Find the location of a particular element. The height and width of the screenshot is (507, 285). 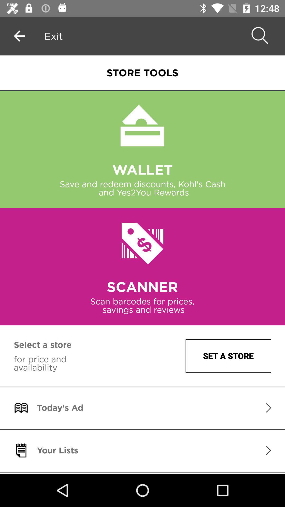

go to search is located at coordinates (259, 36).